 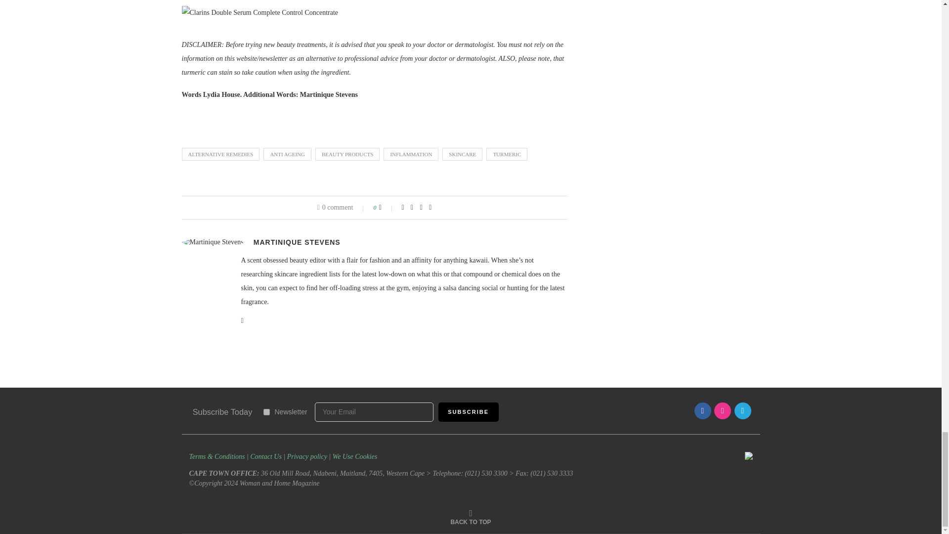 I want to click on Subscribe, so click(x=469, y=412).